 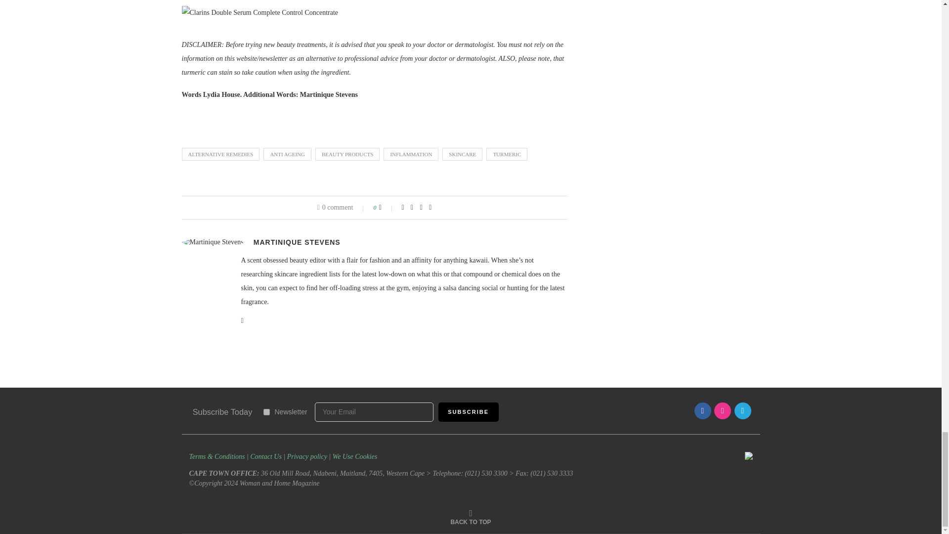 I want to click on Subscribe, so click(x=469, y=412).